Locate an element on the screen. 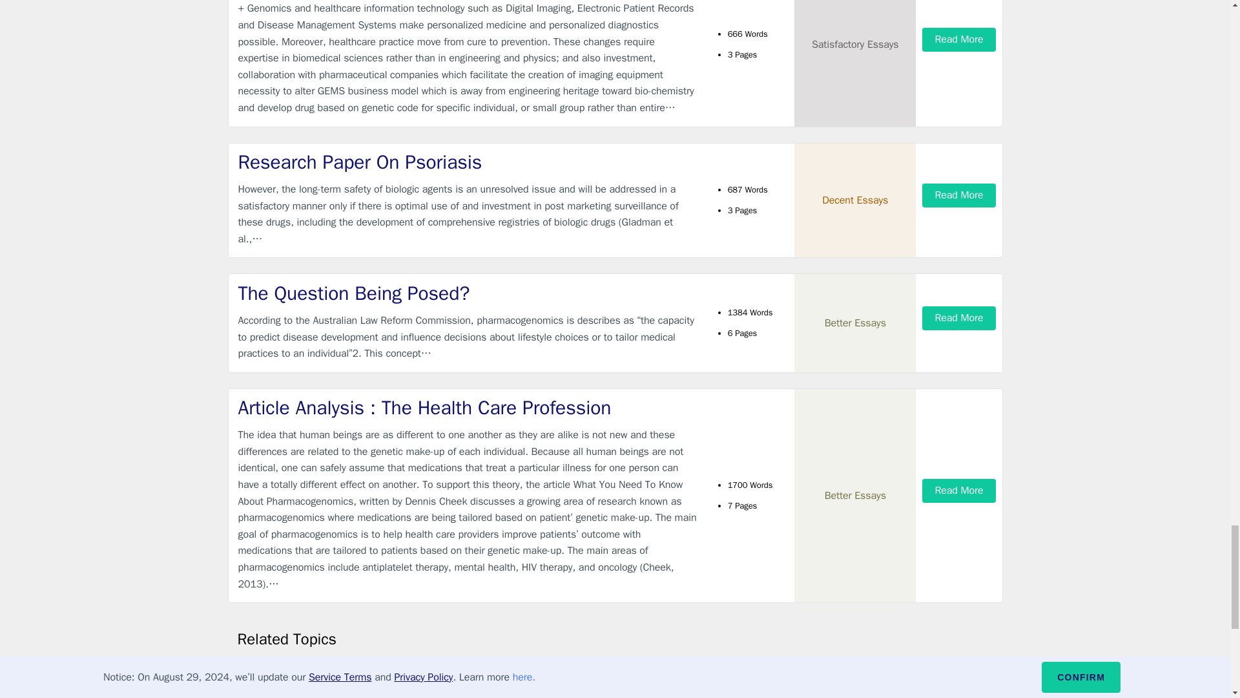 The width and height of the screenshot is (1240, 698). User interface is located at coordinates (265, 692).